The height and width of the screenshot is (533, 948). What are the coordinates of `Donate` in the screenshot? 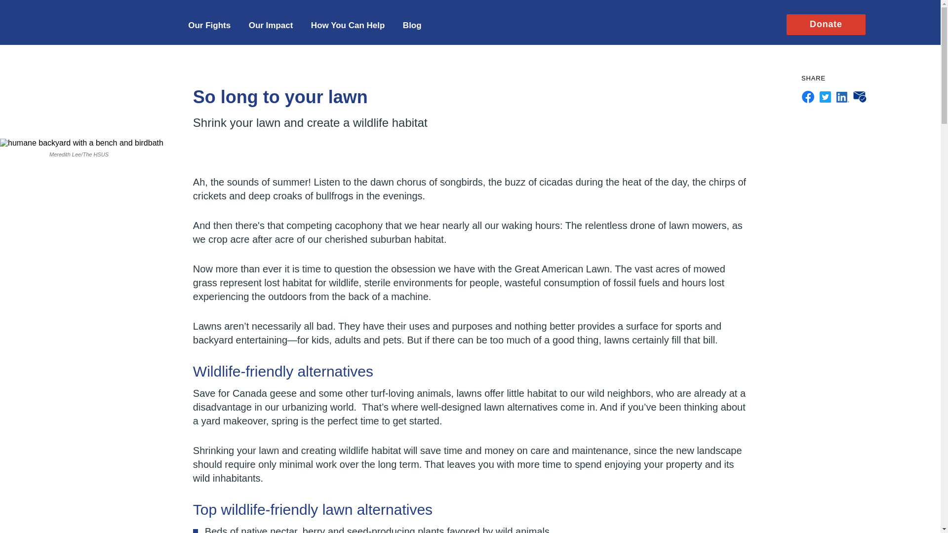 It's located at (826, 24).